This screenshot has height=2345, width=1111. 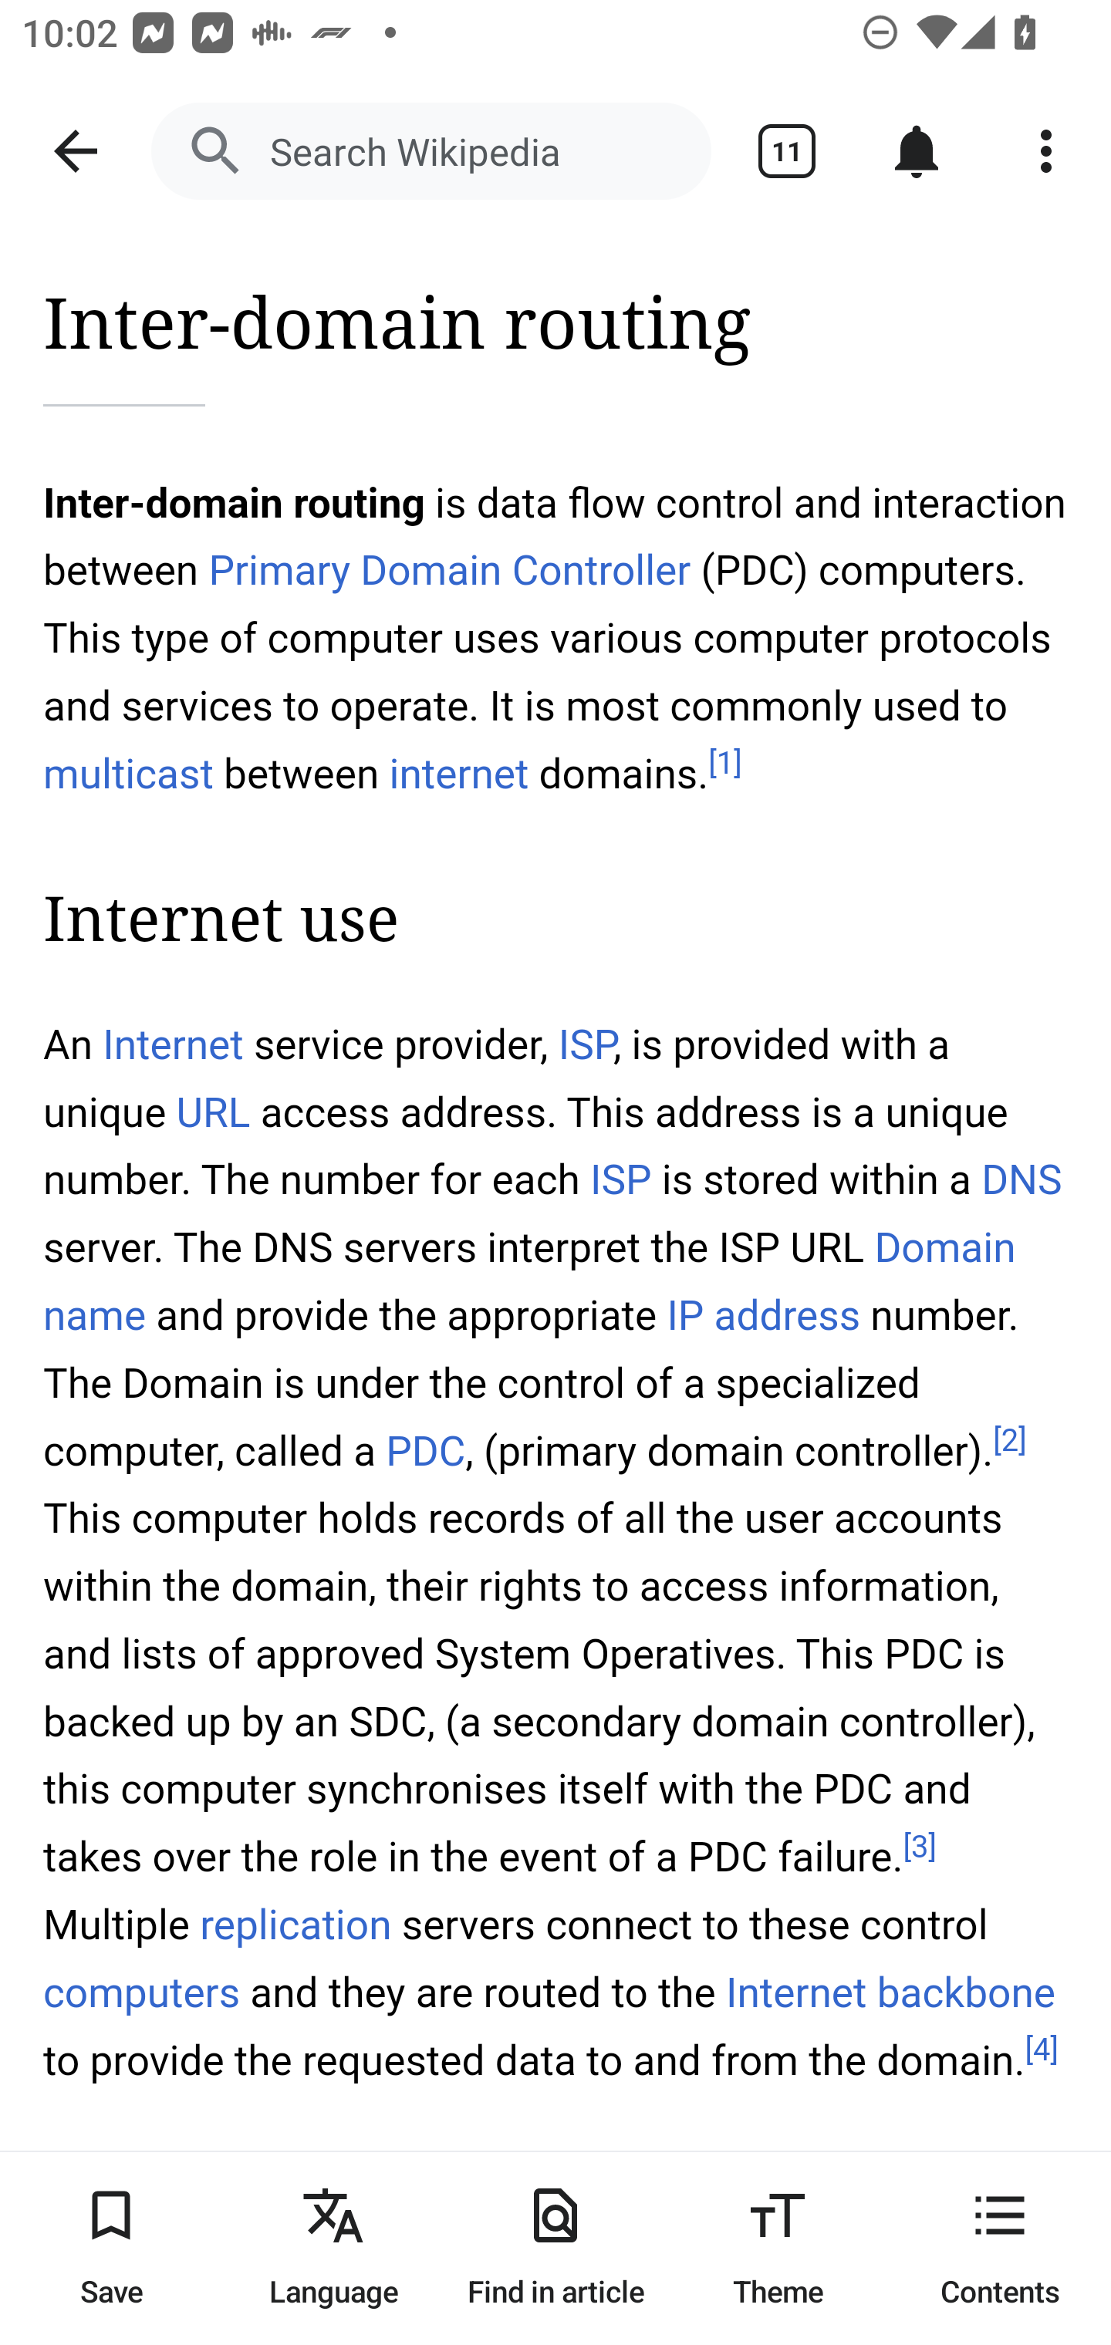 What do you see at coordinates (449, 571) in the screenshot?
I see `Primary Domain Controller` at bounding box center [449, 571].